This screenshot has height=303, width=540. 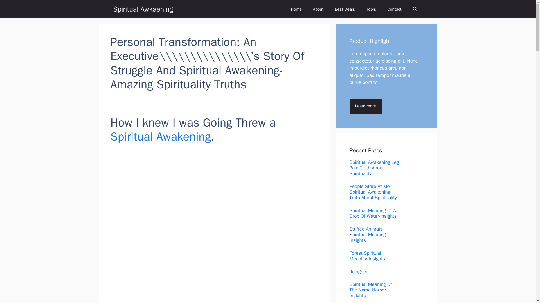 What do you see at coordinates (143, 9) in the screenshot?
I see `Spiritual Awkaening` at bounding box center [143, 9].